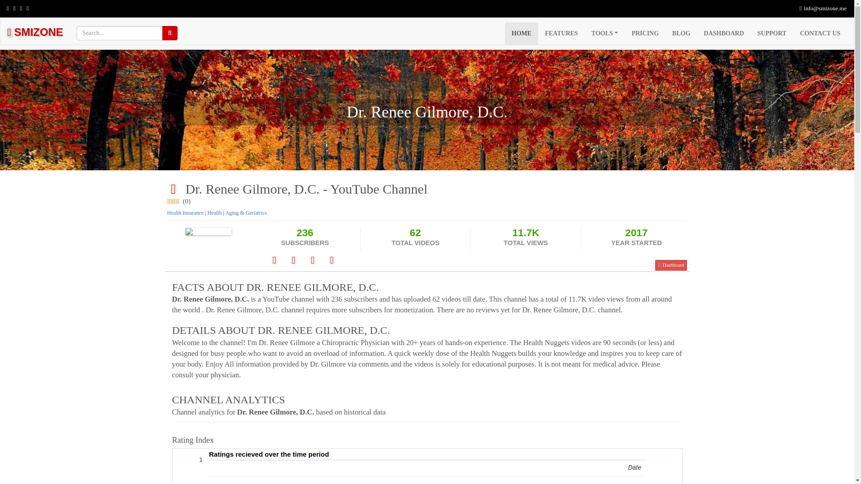 The image size is (861, 484). Describe the element at coordinates (772, 33) in the screenshot. I see `SUPPORT` at that location.